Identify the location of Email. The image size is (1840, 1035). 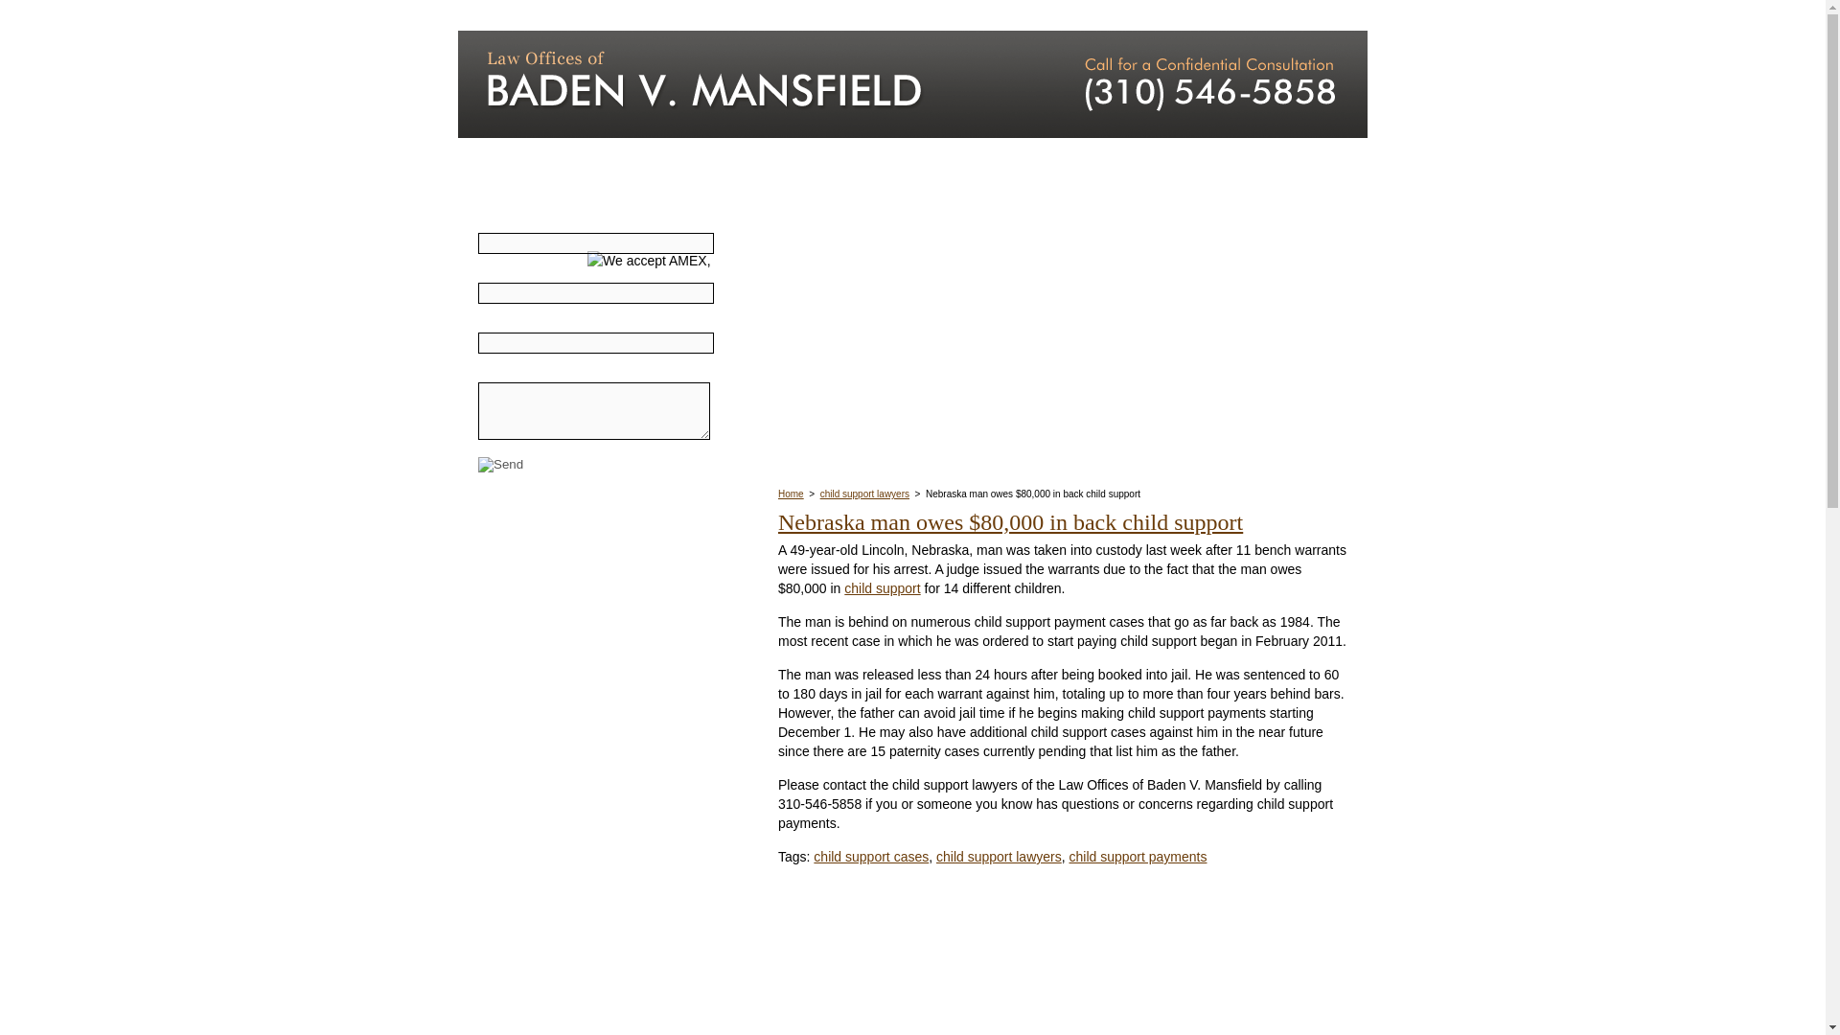
(596, 343).